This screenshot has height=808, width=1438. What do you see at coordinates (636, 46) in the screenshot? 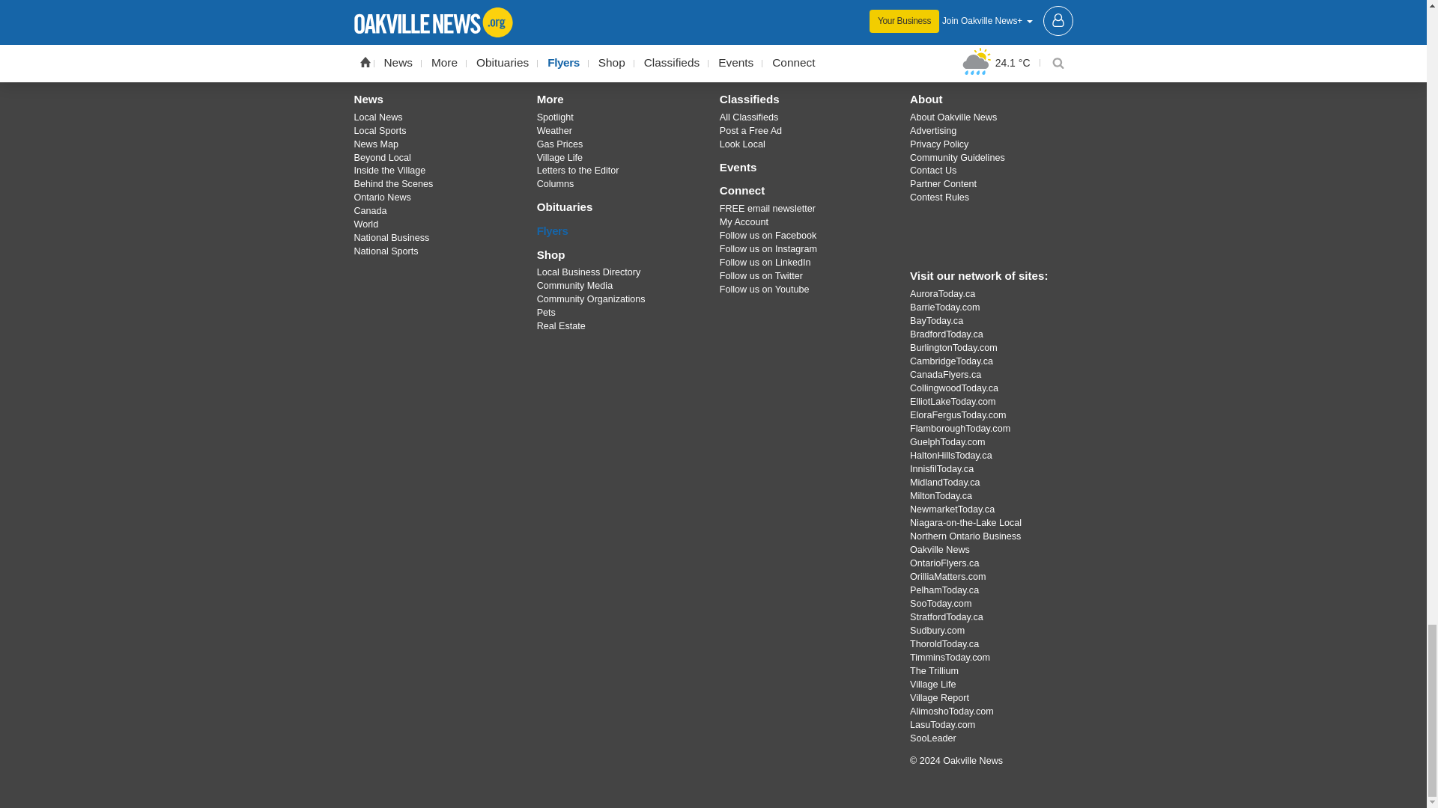
I see `Facebook` at bounding box center [636, 46].